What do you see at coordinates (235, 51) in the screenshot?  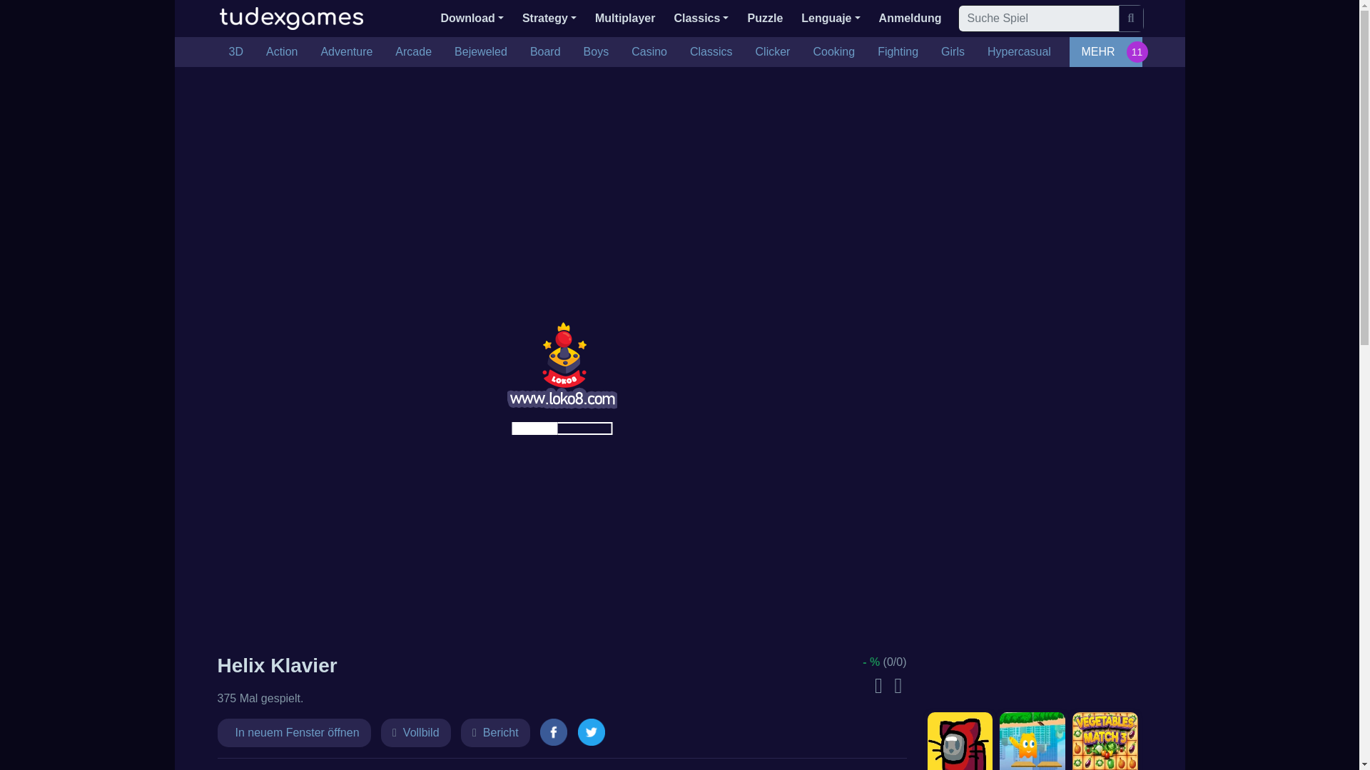 I see `3D` at bounding box center [235, 51].